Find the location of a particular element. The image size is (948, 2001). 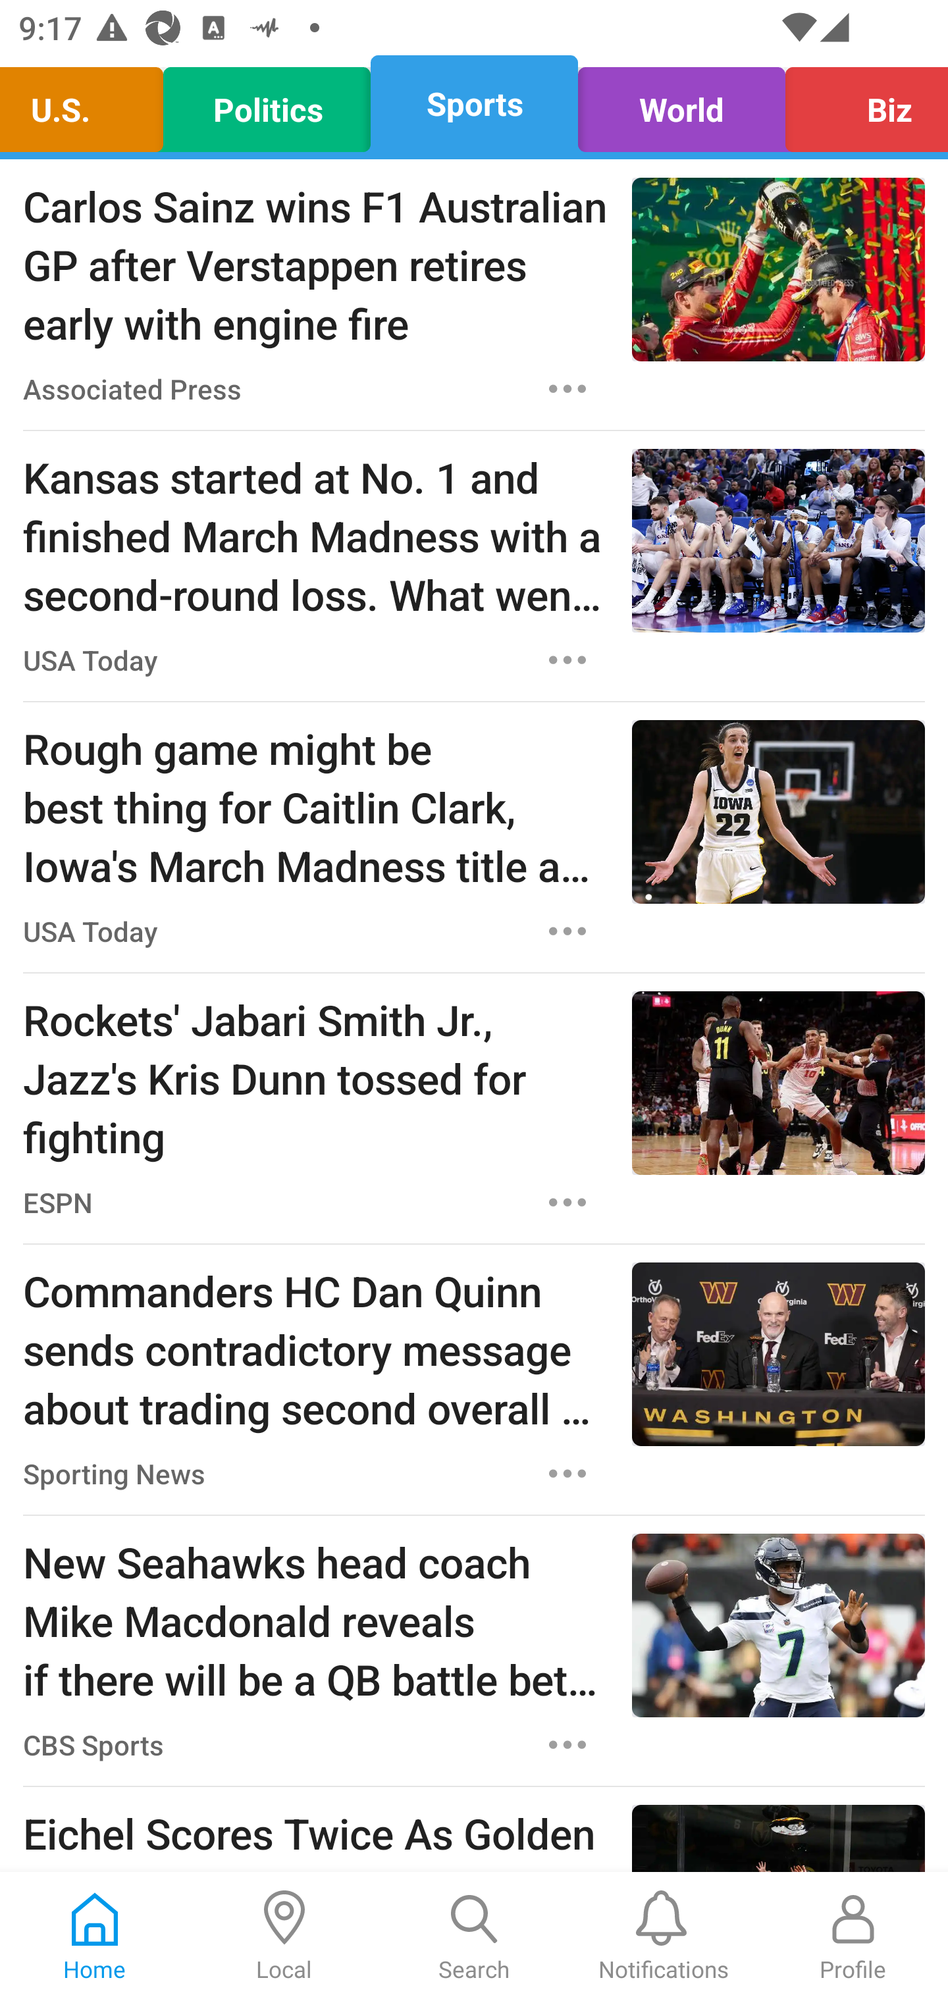

Notifications is located at coordinates (664, 1936).